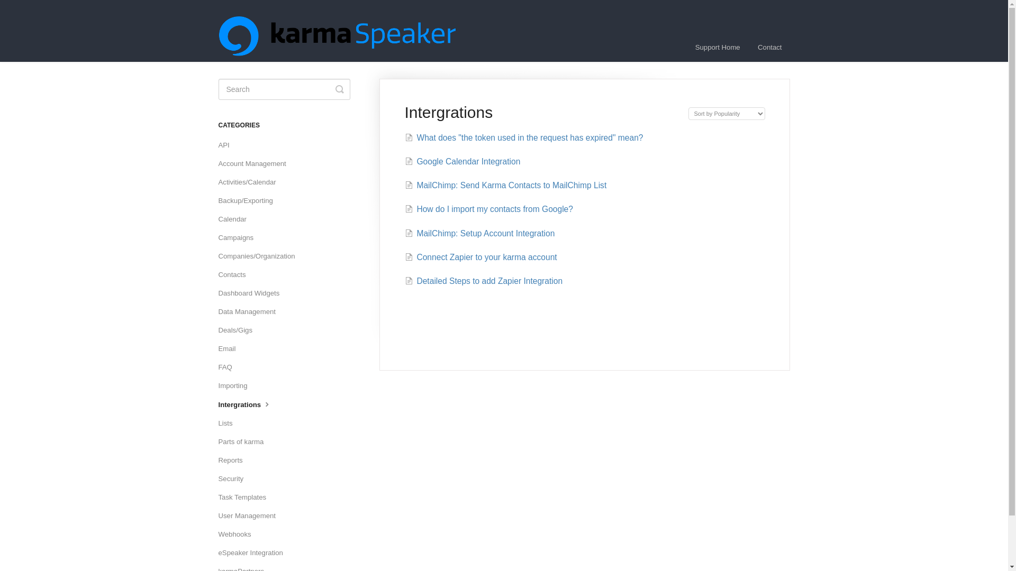 The height and width of the screenshot is (571, 1016). I want to click on User Management, so click(251, 516).